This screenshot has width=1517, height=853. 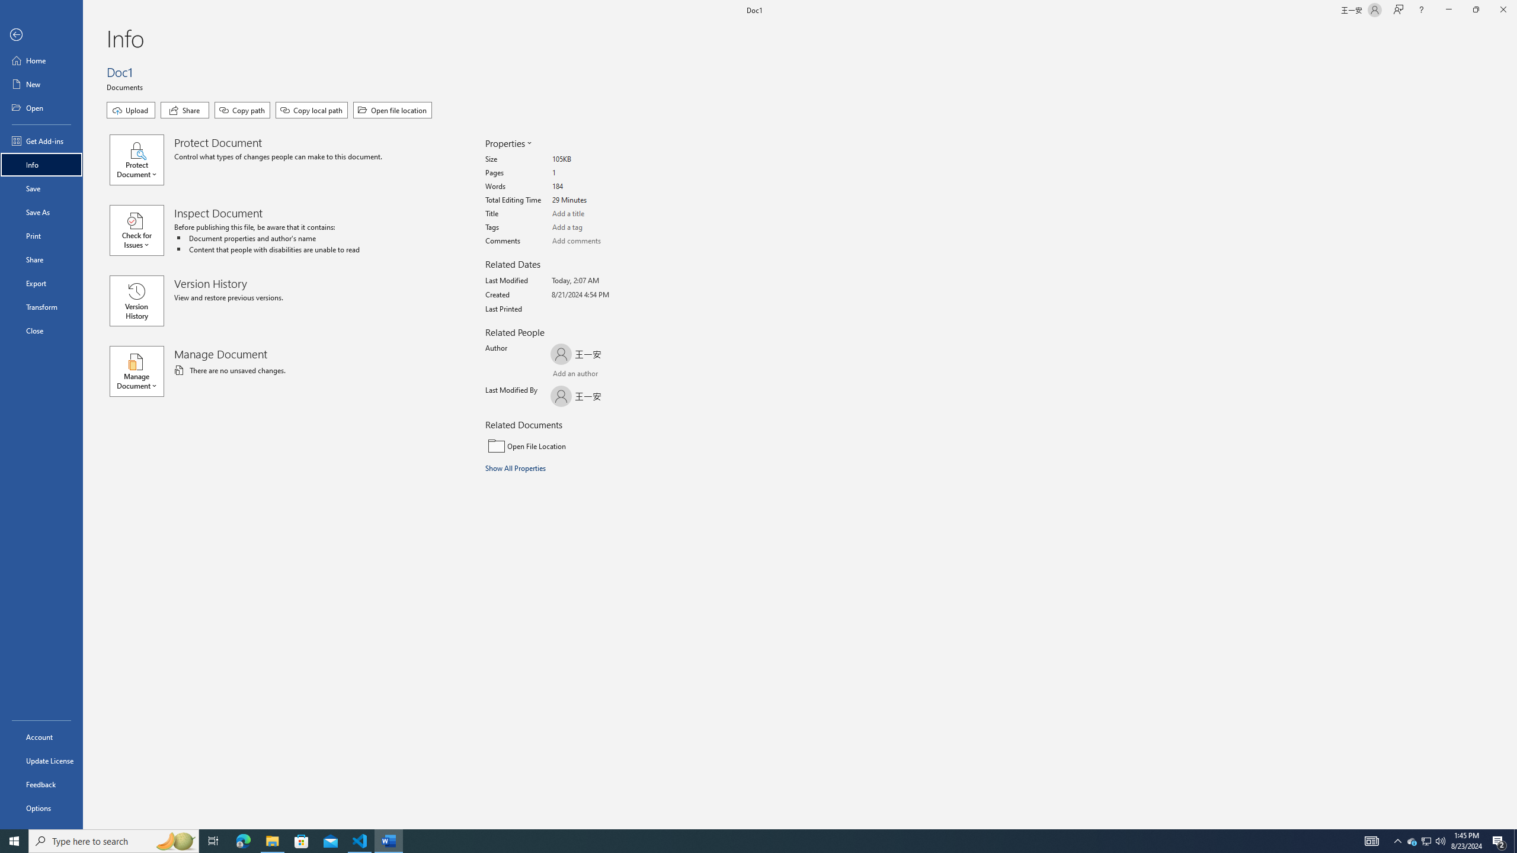 I want to click on Back, so click(x=41, y=36).